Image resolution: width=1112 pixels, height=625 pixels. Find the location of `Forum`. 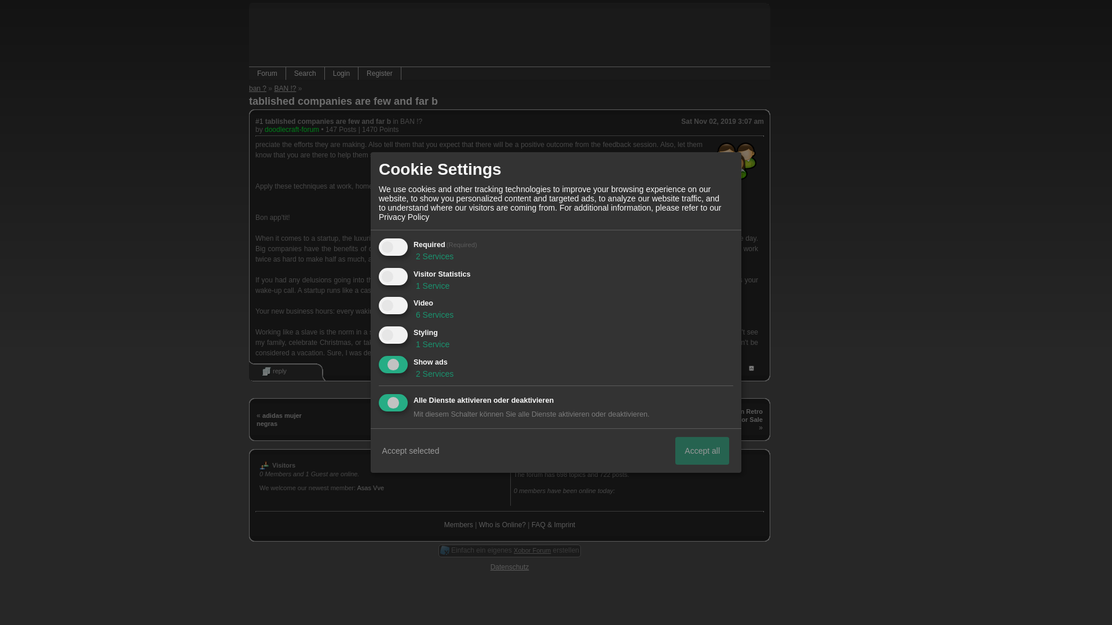

Forum is located at coordinates (268, 73).